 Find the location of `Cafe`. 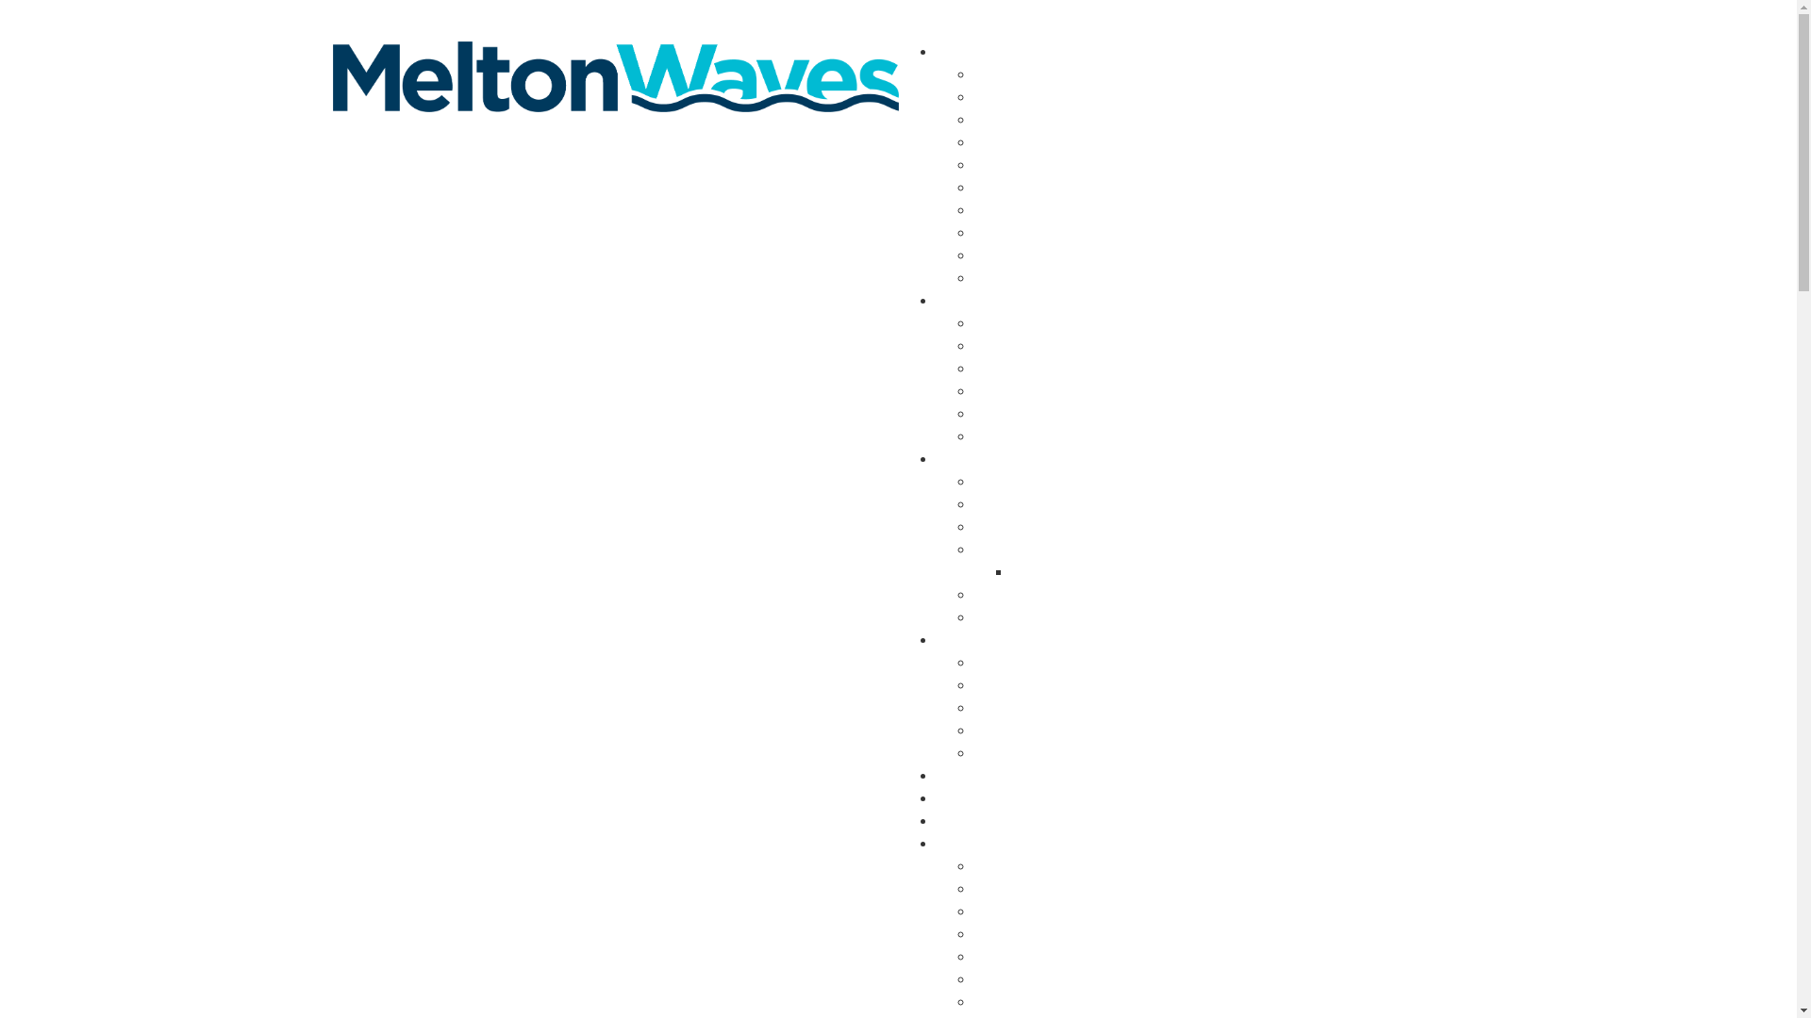

Cafe is located at coordinates (989, 935).